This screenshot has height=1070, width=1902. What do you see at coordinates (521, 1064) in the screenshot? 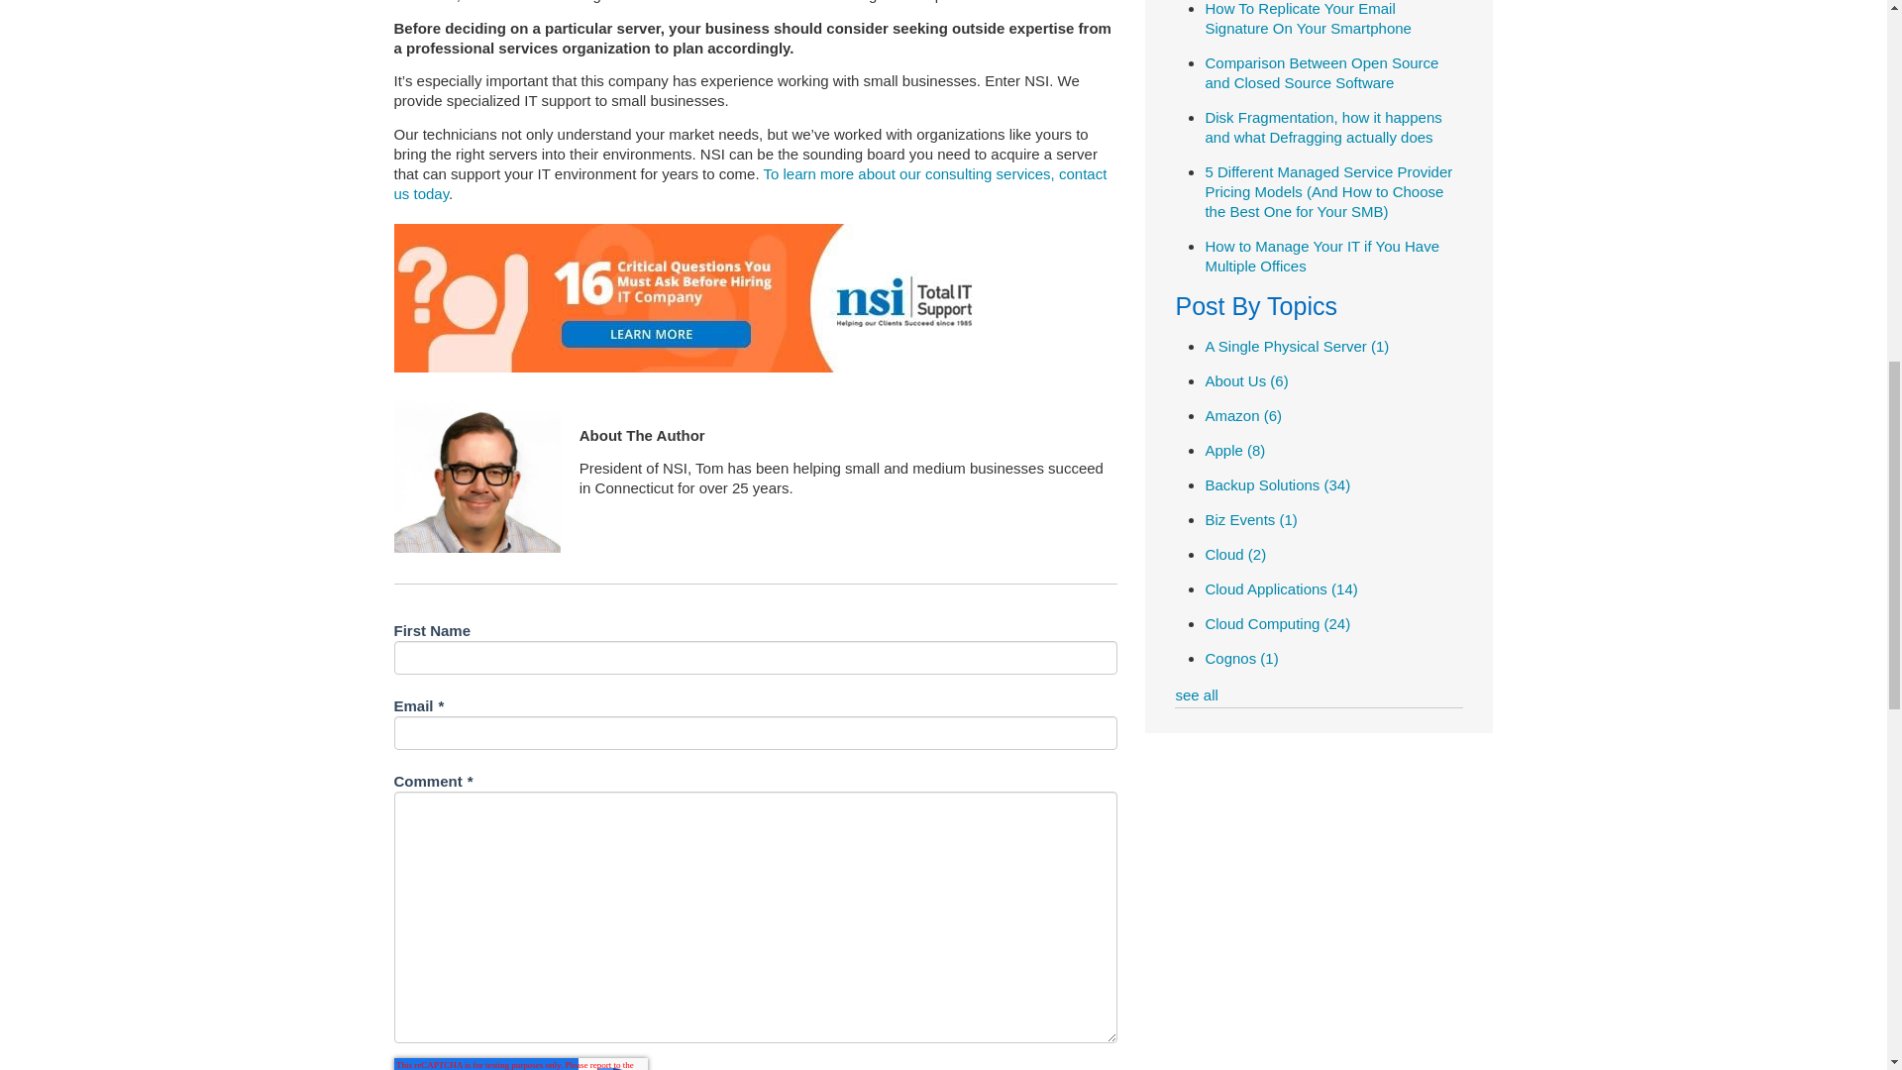
I see `reCAPTCHA` at bounding box center [521, 1064].